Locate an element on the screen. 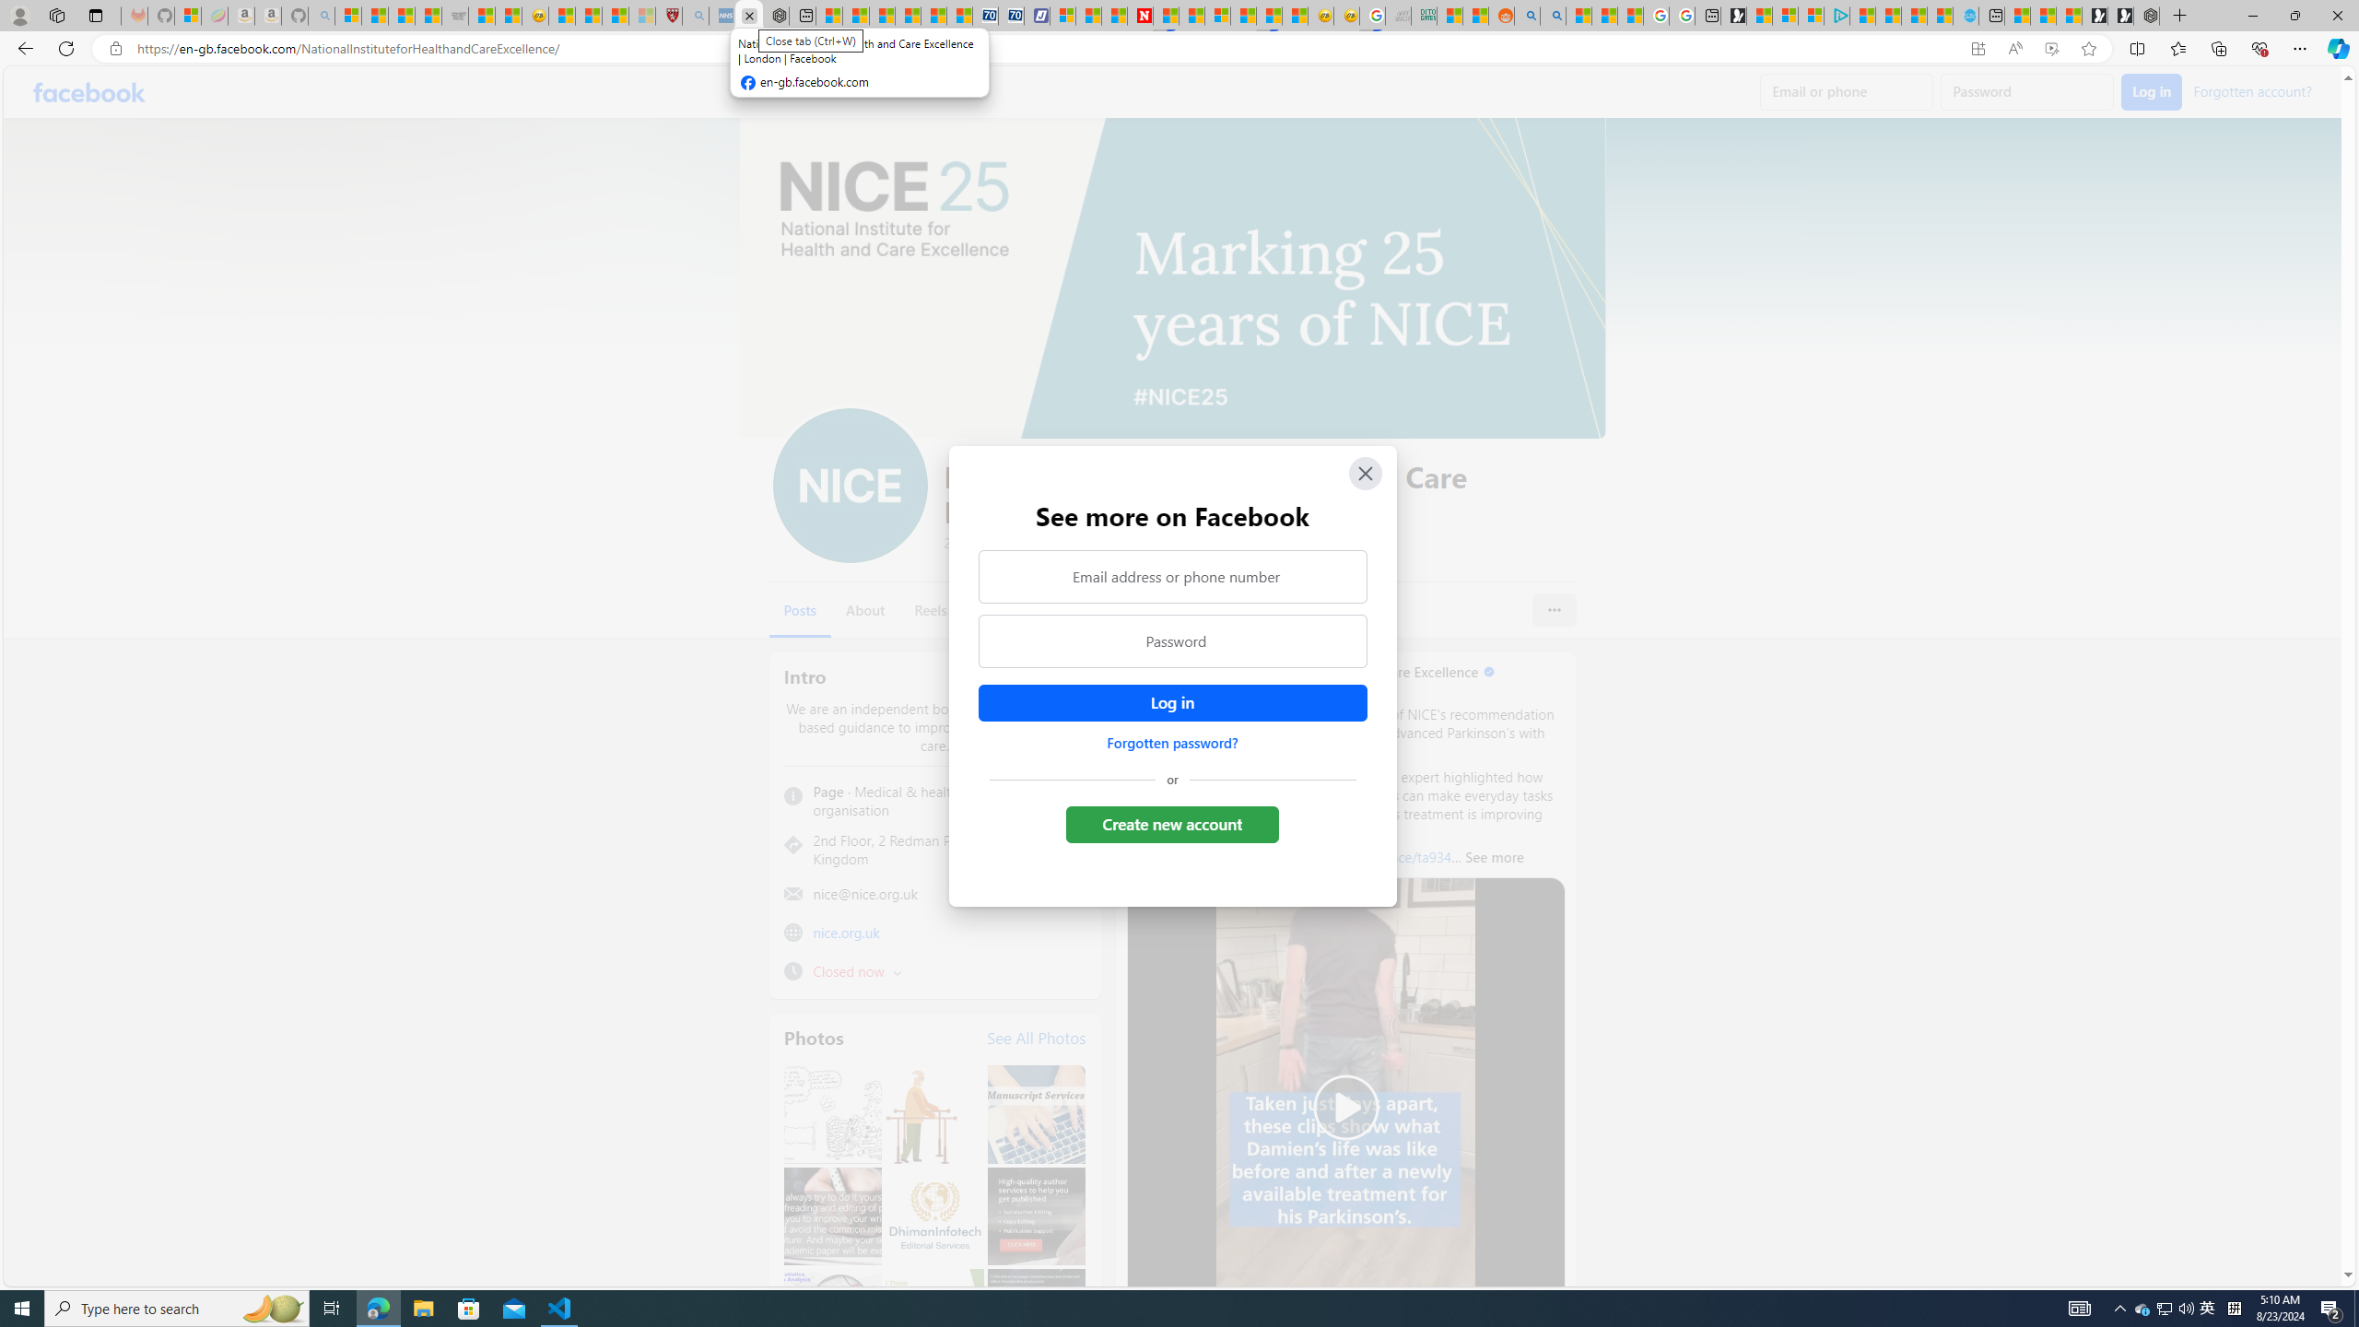 This screenshot has width=2359, height=1327. Create new account is located at coordinates (1174, 824).